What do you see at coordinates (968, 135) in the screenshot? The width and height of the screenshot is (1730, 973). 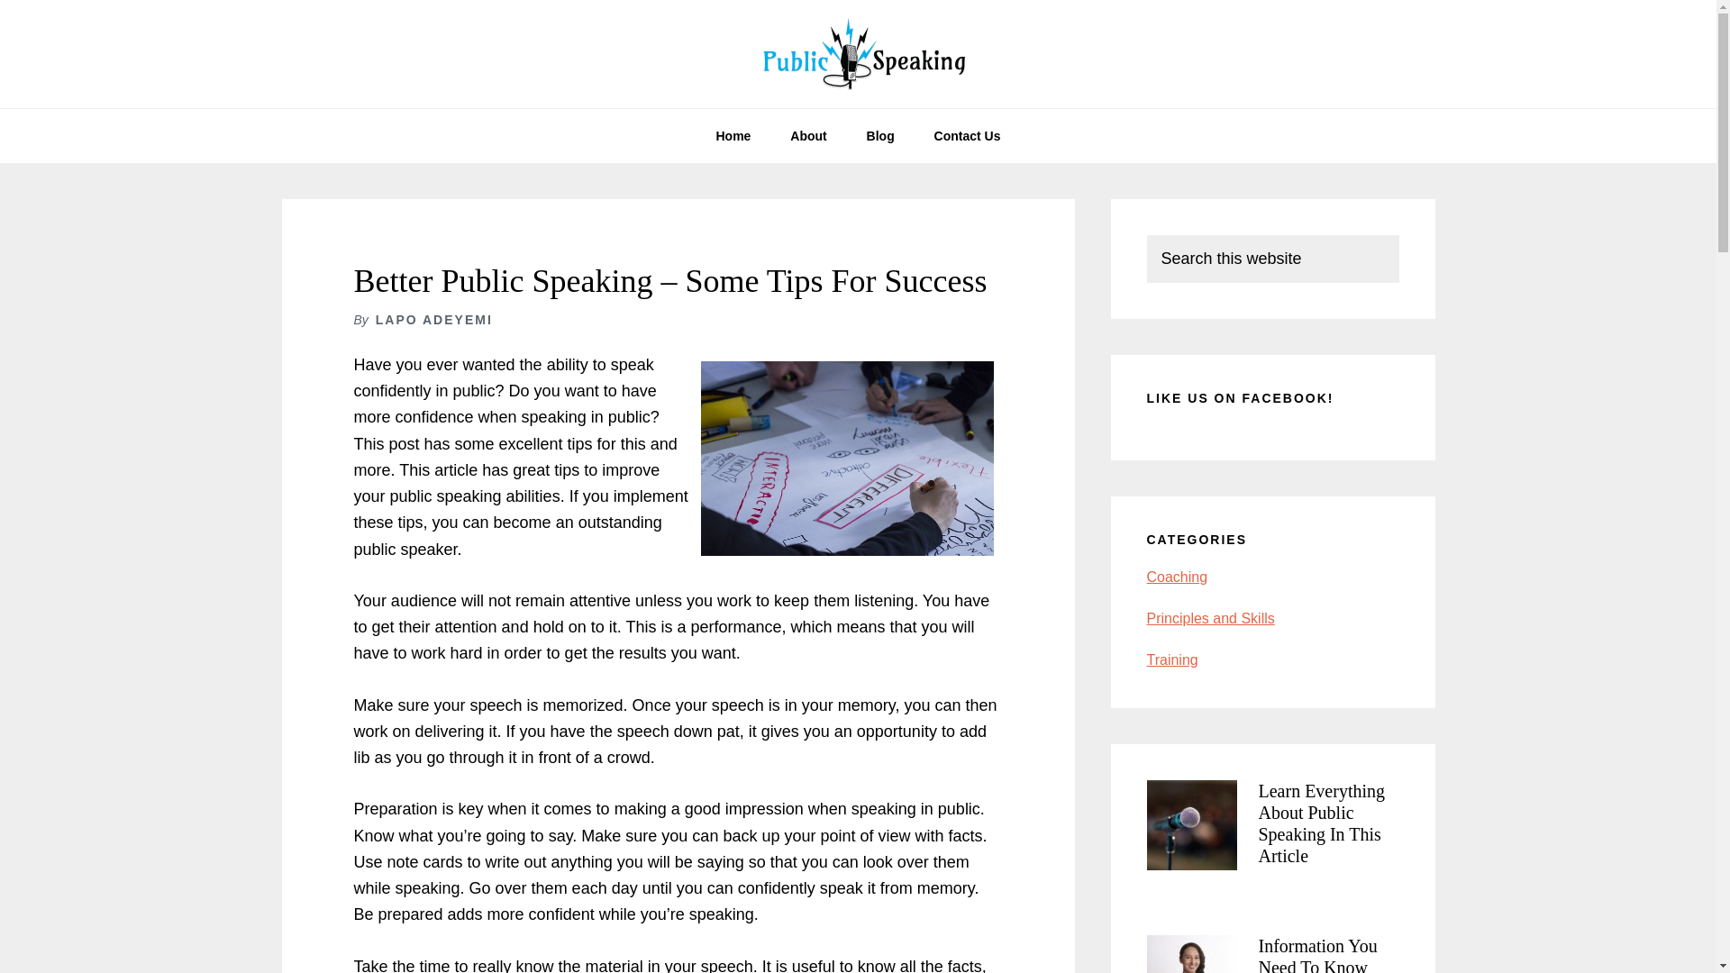 I see `Contact Us` at bounding box center [968, 135].